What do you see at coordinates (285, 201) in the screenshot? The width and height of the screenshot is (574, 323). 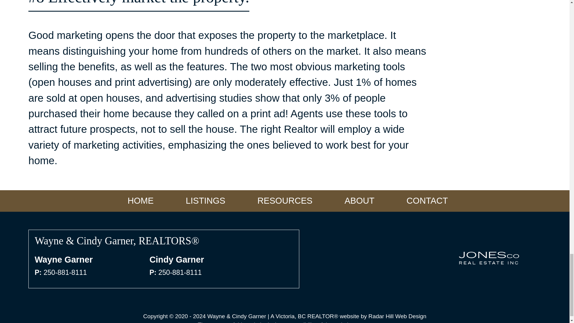 I see `RESOURCES` at bounding box center [285, 201].